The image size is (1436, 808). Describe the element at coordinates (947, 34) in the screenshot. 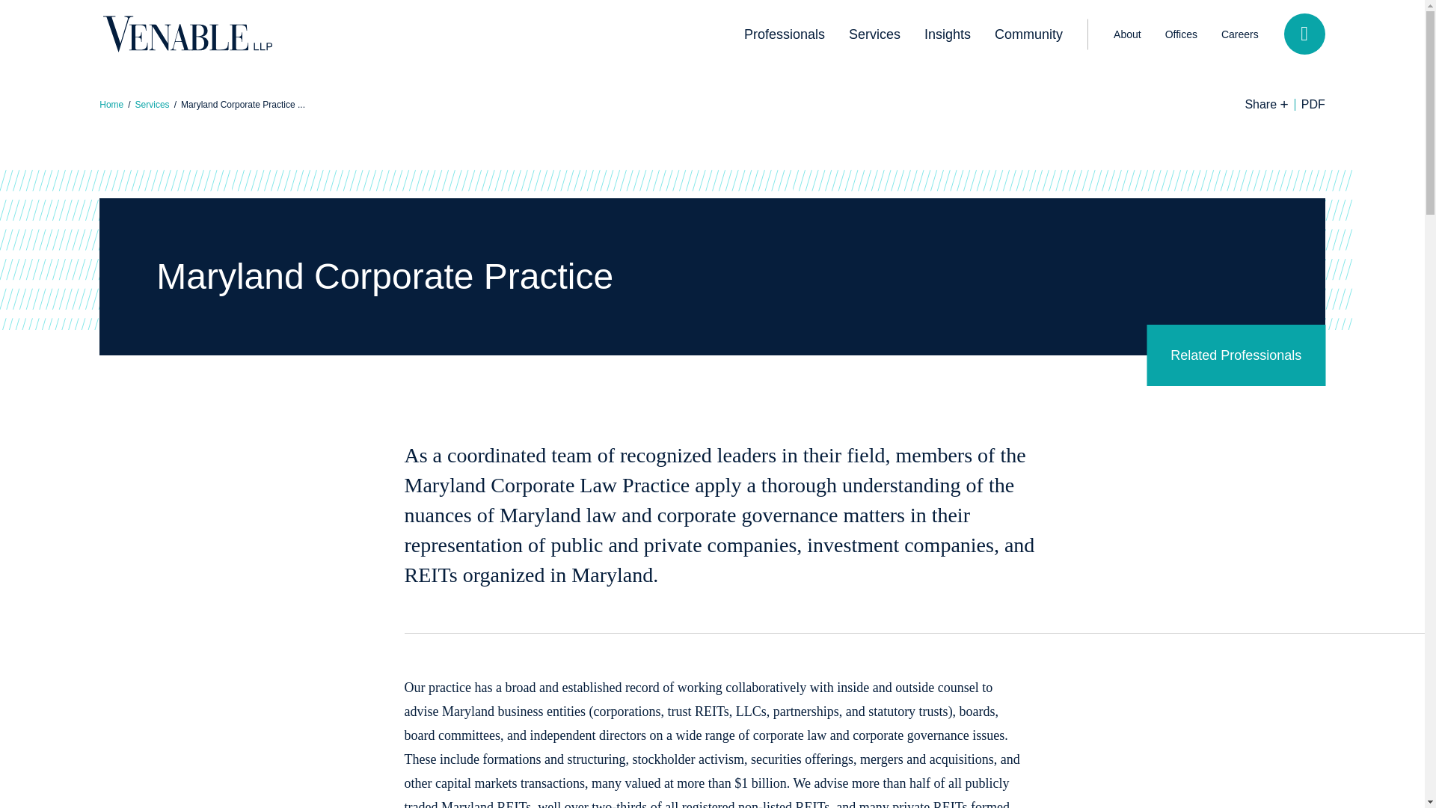

I see `Insights` at that location.